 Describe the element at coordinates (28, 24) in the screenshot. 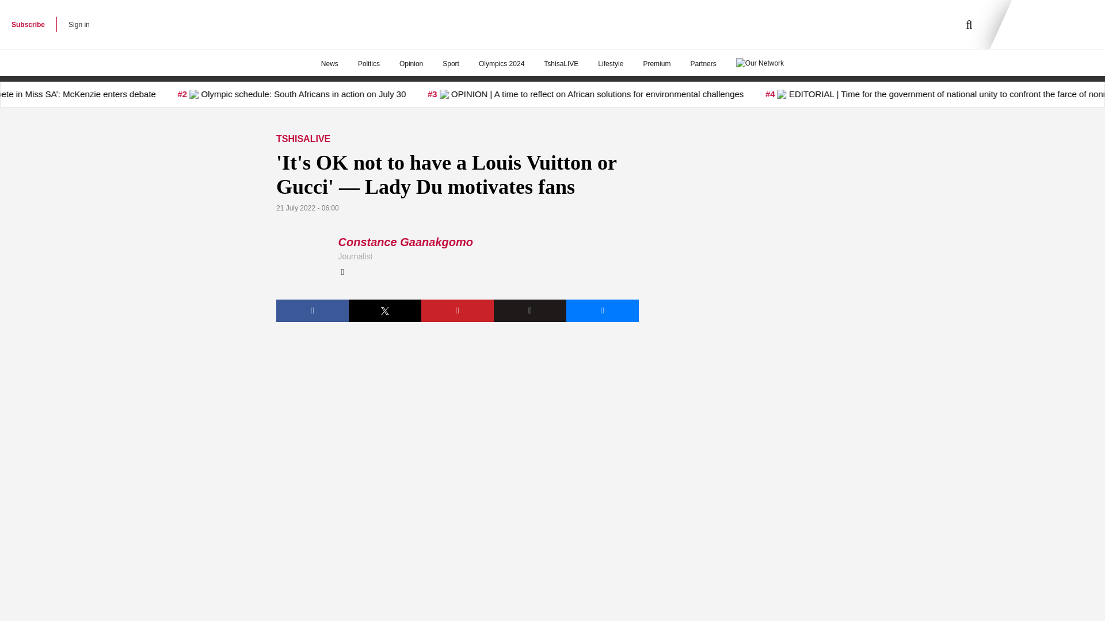

I see `Subscribe` at that location.